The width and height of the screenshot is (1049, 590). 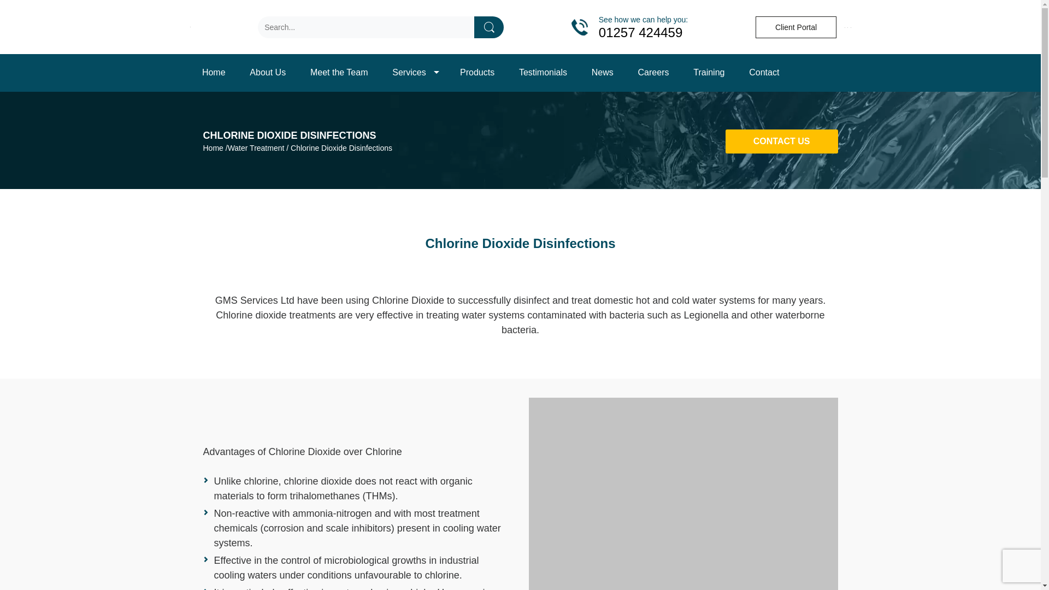 What do you see at coordinates (782, 141) in the screenshot?
I see `CONTACT US` at bounding box center [782, 141].